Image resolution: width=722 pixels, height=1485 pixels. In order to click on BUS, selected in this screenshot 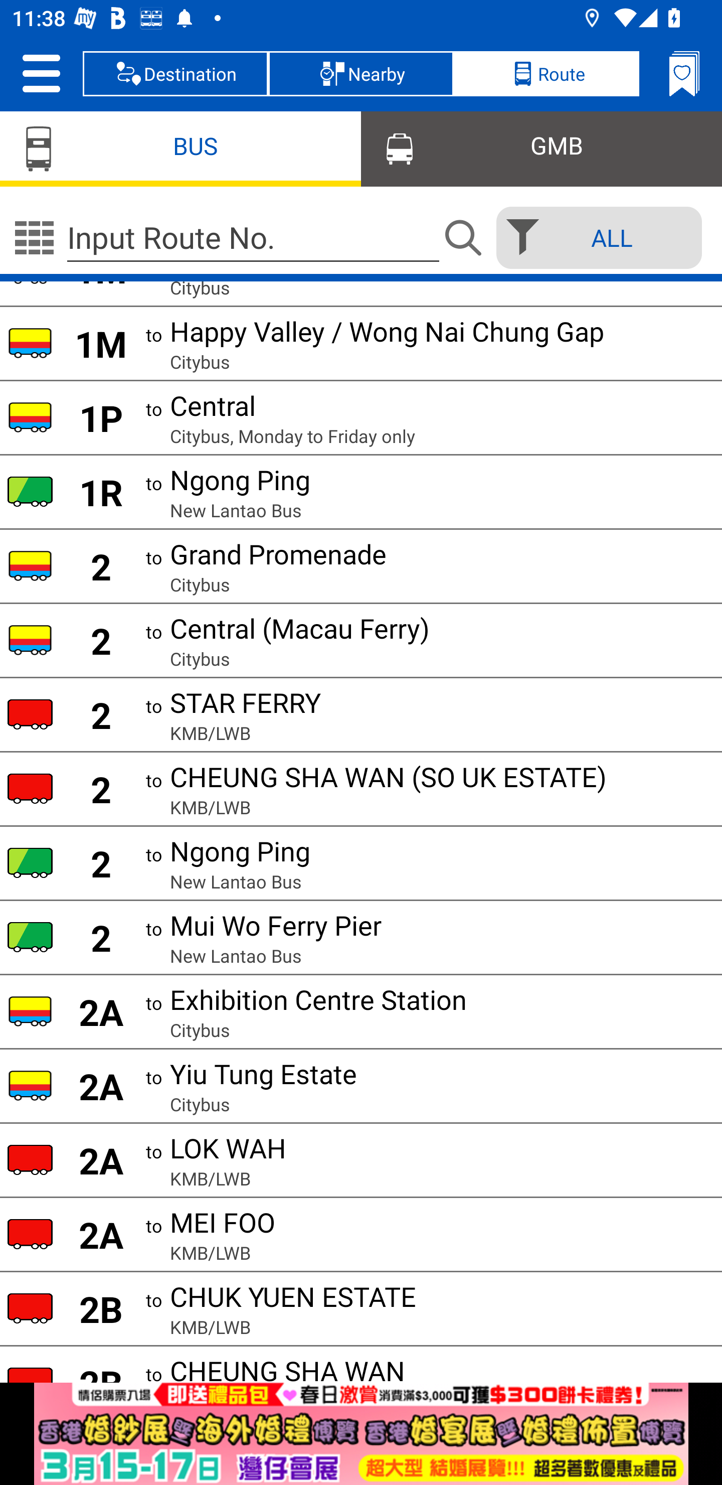, I will do `click(180, 147)`.